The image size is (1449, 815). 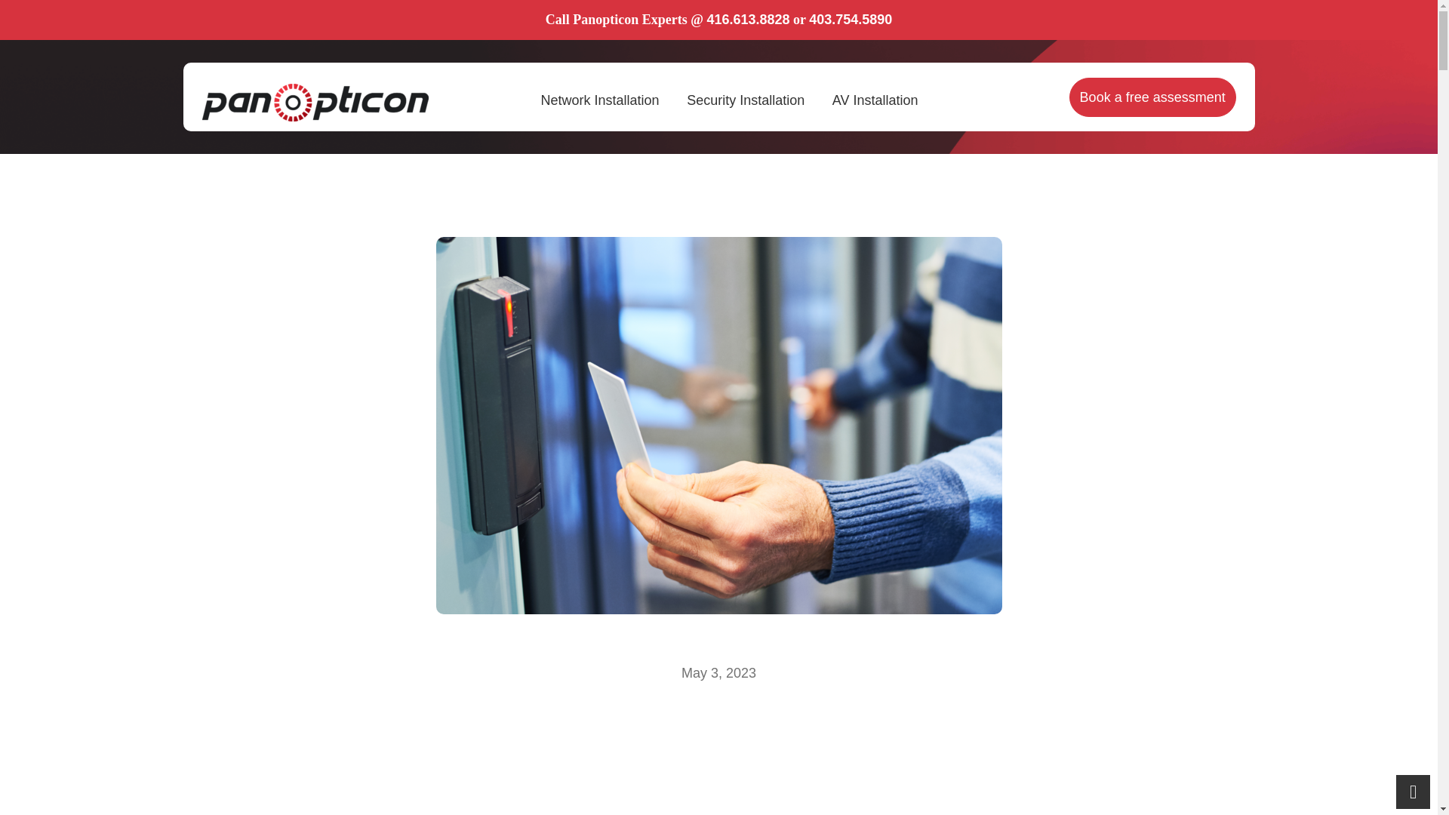 I want to click on AV Installation, so click(x=875, y=97).